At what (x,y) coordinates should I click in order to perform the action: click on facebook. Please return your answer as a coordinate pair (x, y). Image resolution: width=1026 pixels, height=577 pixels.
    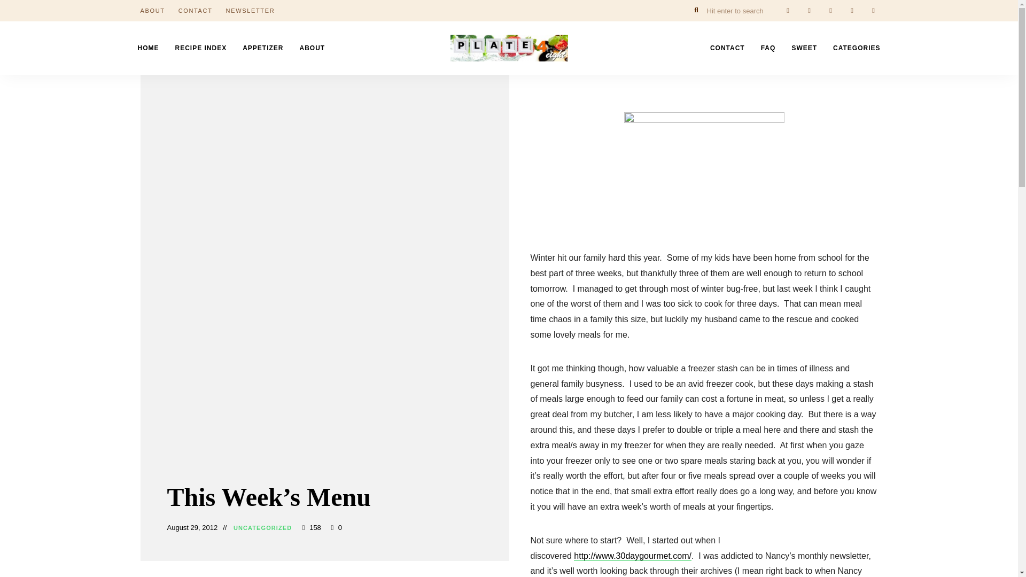
    Looking at the image, I should click on (787, 11).